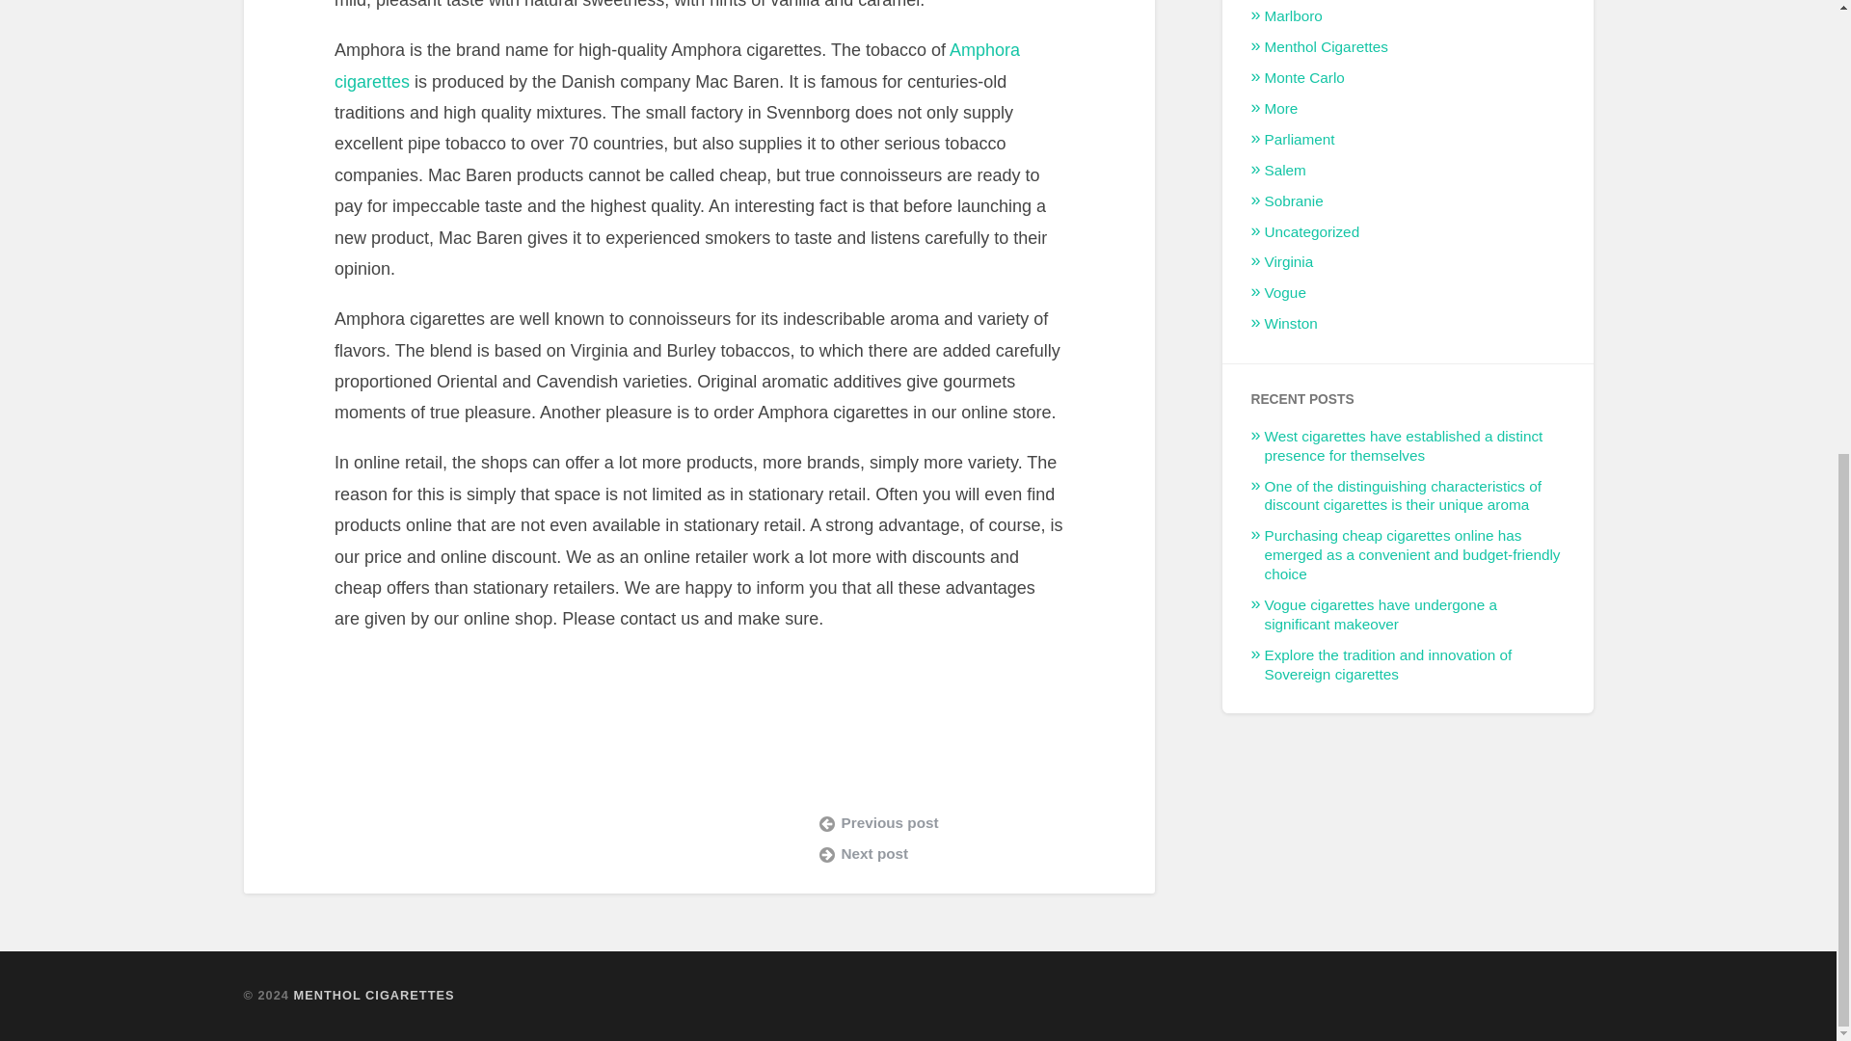 This screenshot has height=1041, width=1851. I want to click on Marlboro, so click(1294, 15).